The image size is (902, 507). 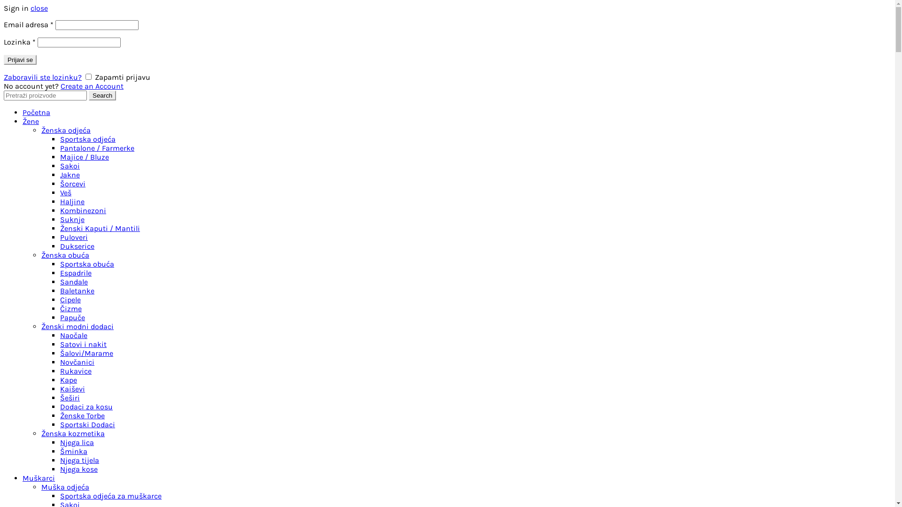 I want to click on Prijavi se, so click(x=20, y=60).